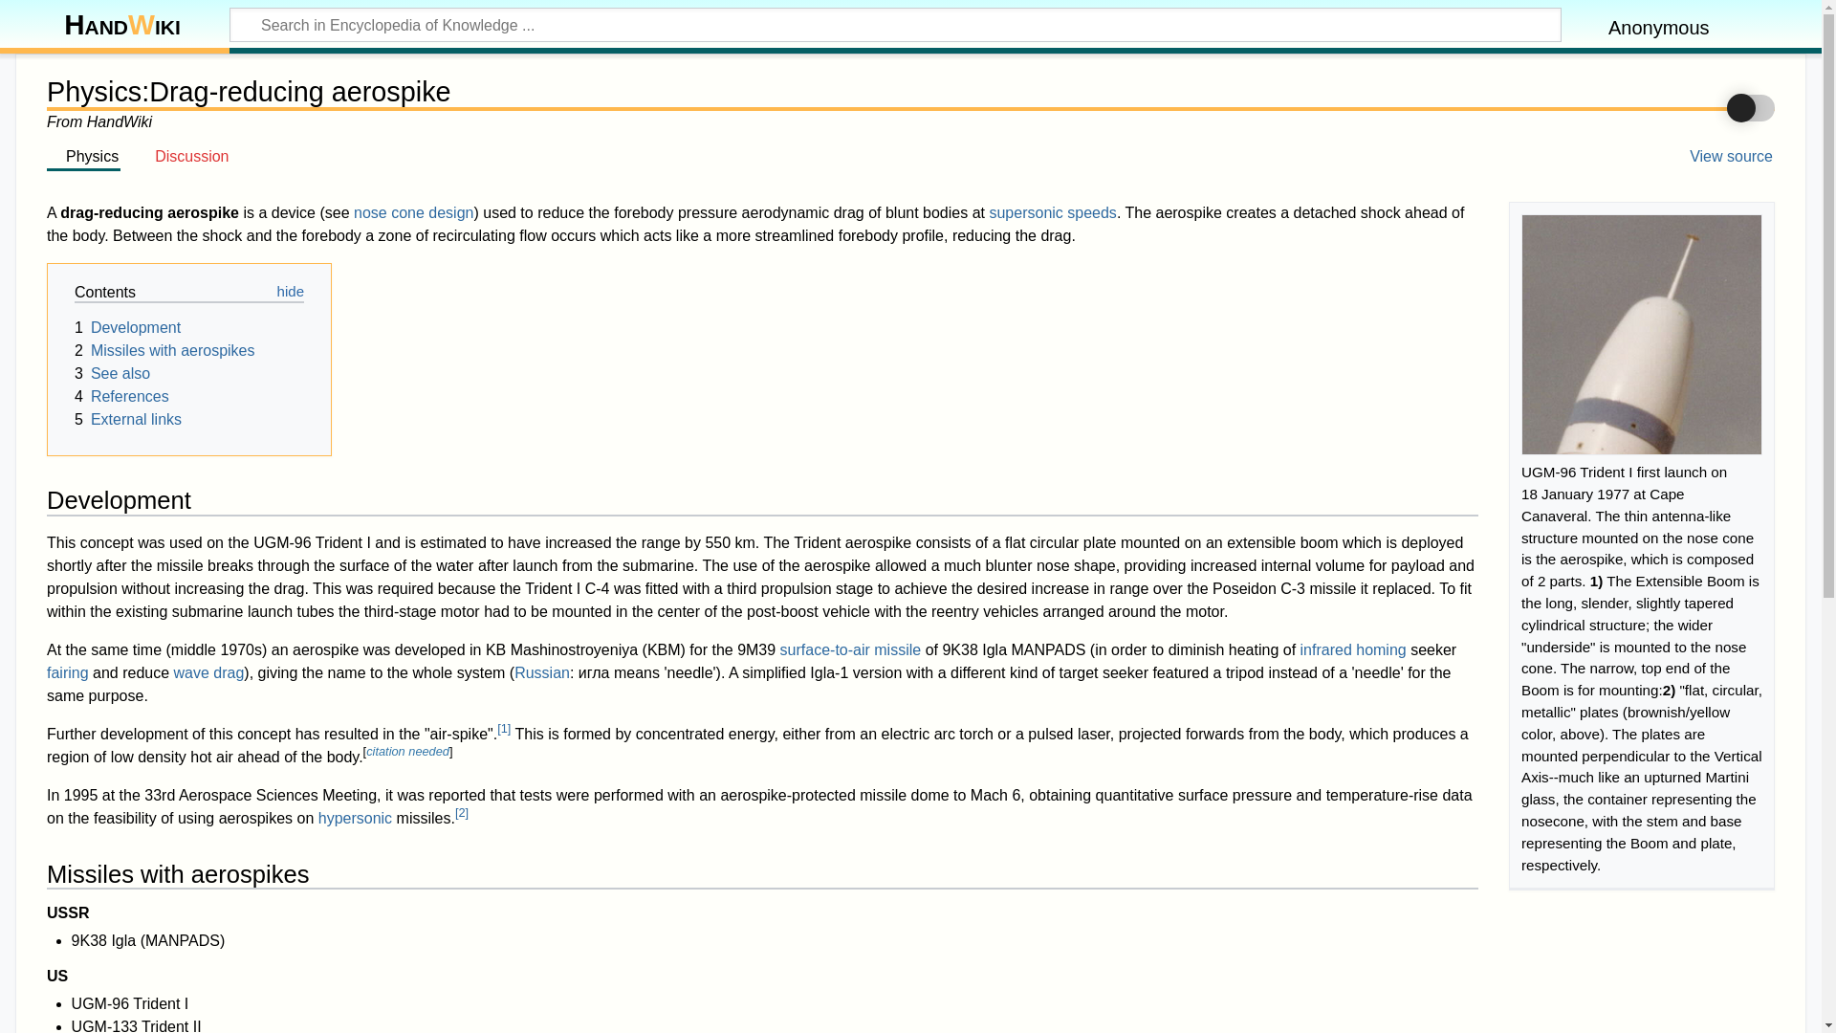 The width and height of the screenshot is (1836, 1033). Describe the element at coordinates (851, 648) in the screenshot. I see `Engineering:Surface-to-air missile` at that location.